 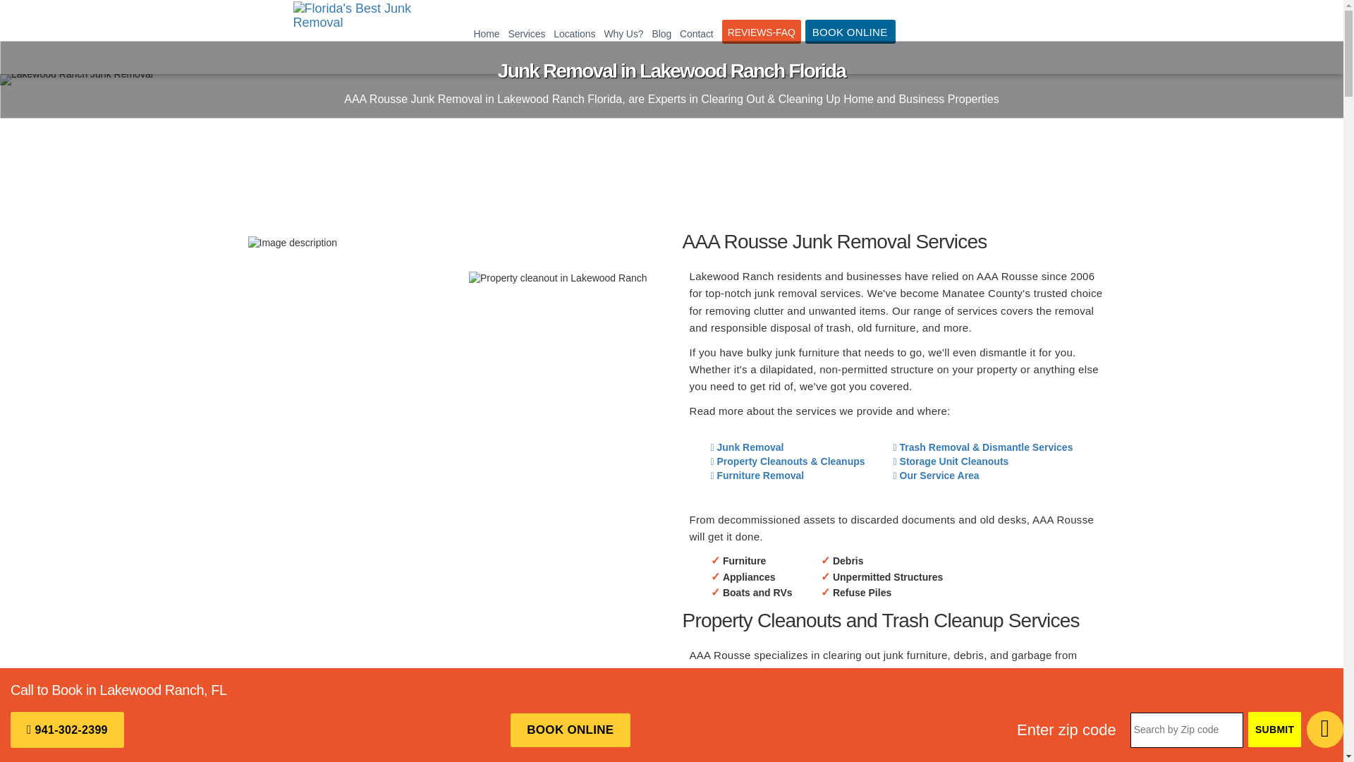 What do you see at coordinates (357, 37) in the screenshot?
I see `Florida's Best Junk Removal` at bounding box center [357, 37].